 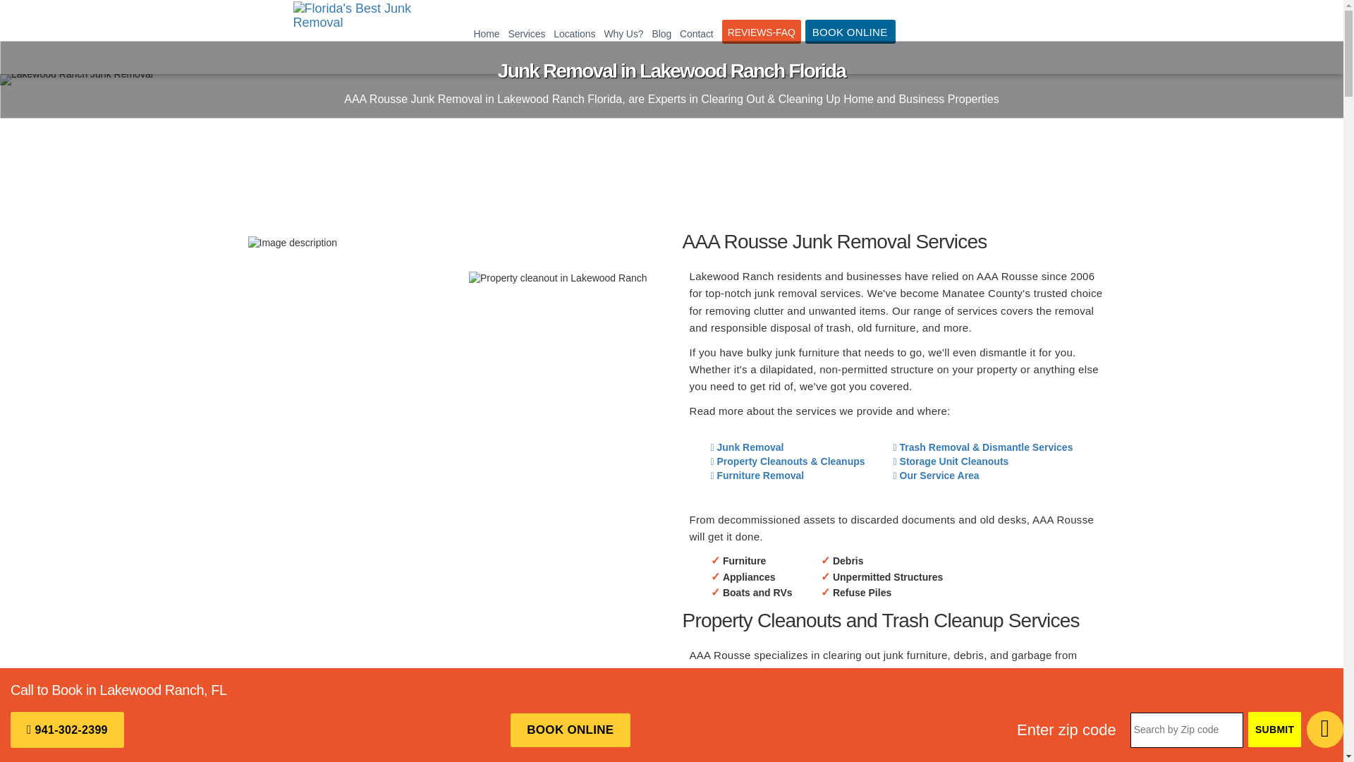 What do you see at coordinates (357, 37) in the screenshot?
I see `Florida's Best Junk Removal` at bounding box center [357, 37].